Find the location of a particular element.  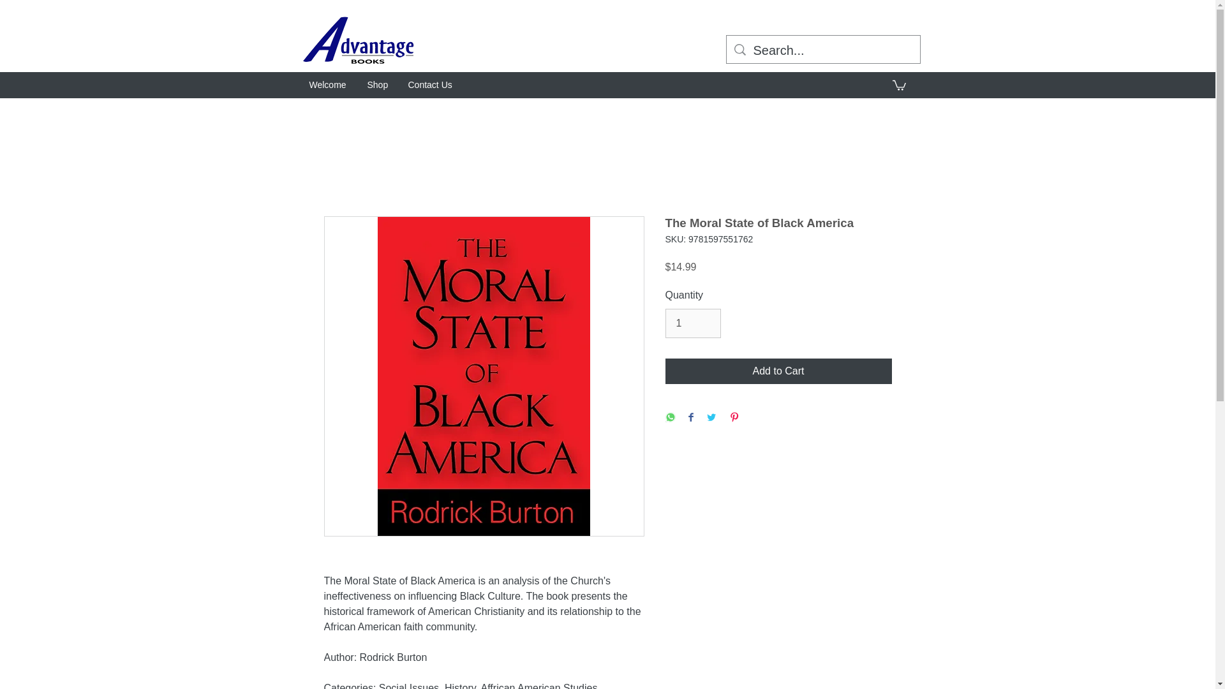

Contact Us is located at coordinates (430, 84).